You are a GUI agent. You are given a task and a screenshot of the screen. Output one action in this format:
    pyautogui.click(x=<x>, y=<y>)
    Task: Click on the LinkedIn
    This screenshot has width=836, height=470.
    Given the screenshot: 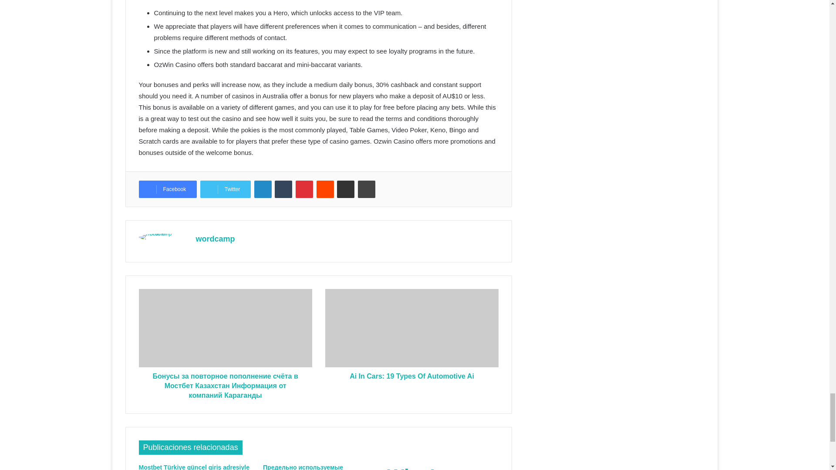 What is the action you would take?
    pyautogui.click(x=263, y=189)
    